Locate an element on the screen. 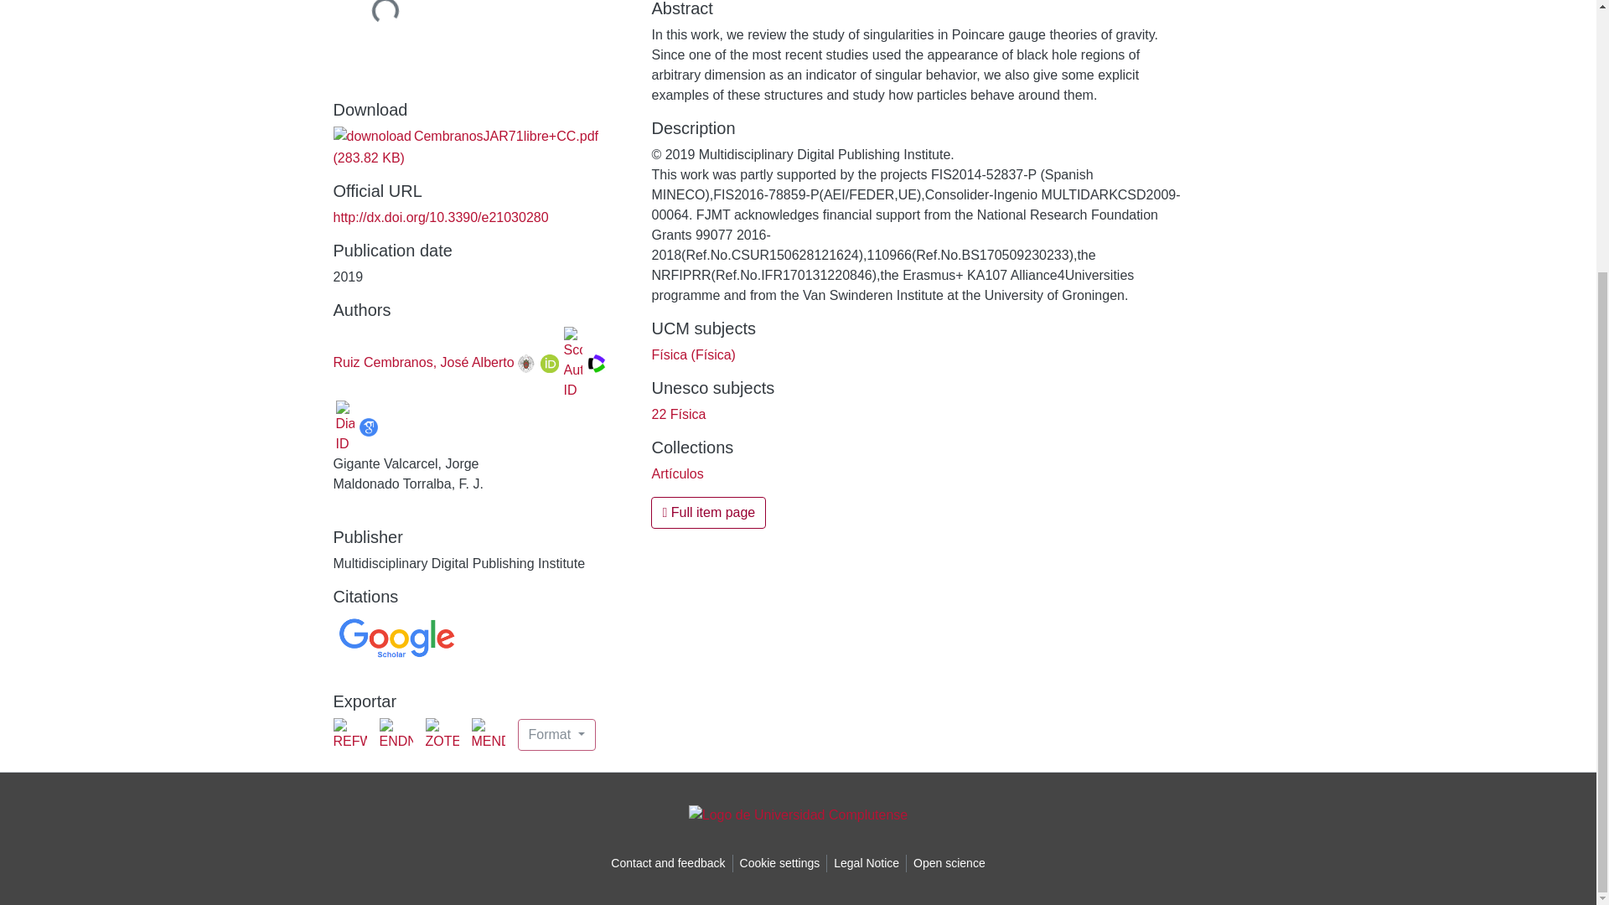 This screenshot has width=1609, height=905. REFWORKS is located at coordinates (349, 735).